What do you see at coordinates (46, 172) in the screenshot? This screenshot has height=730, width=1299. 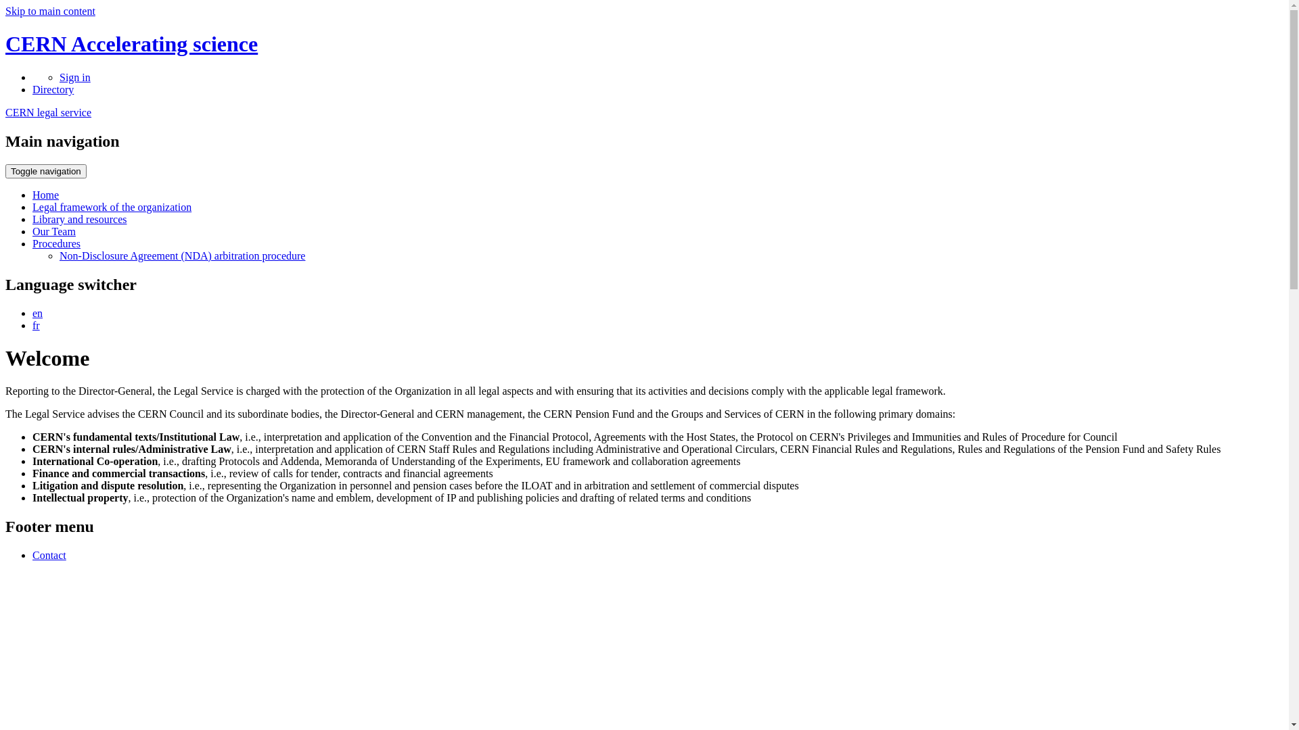 I see `Toggle navigation` at bounding box center [46, 172].